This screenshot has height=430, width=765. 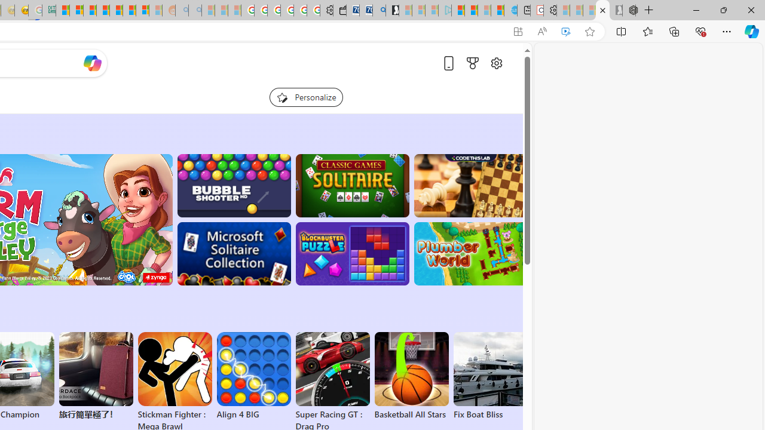 What do you see at coordinates (253, 376) in the screenshot?
I see `Align 4 BIG` at bounding box center [253, 376].